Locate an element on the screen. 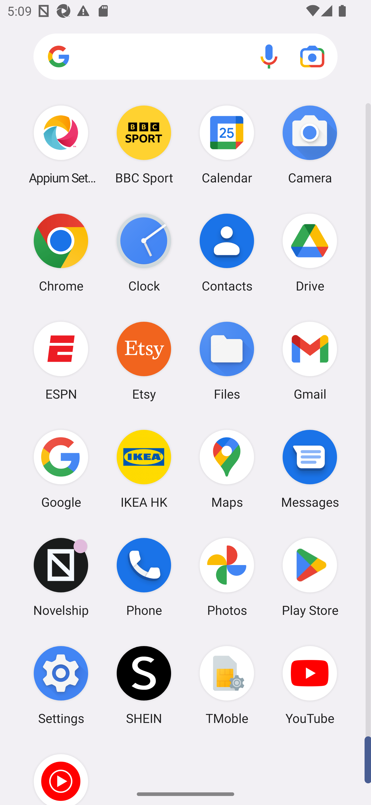  Google Lens is located at coordinates (312, 56).